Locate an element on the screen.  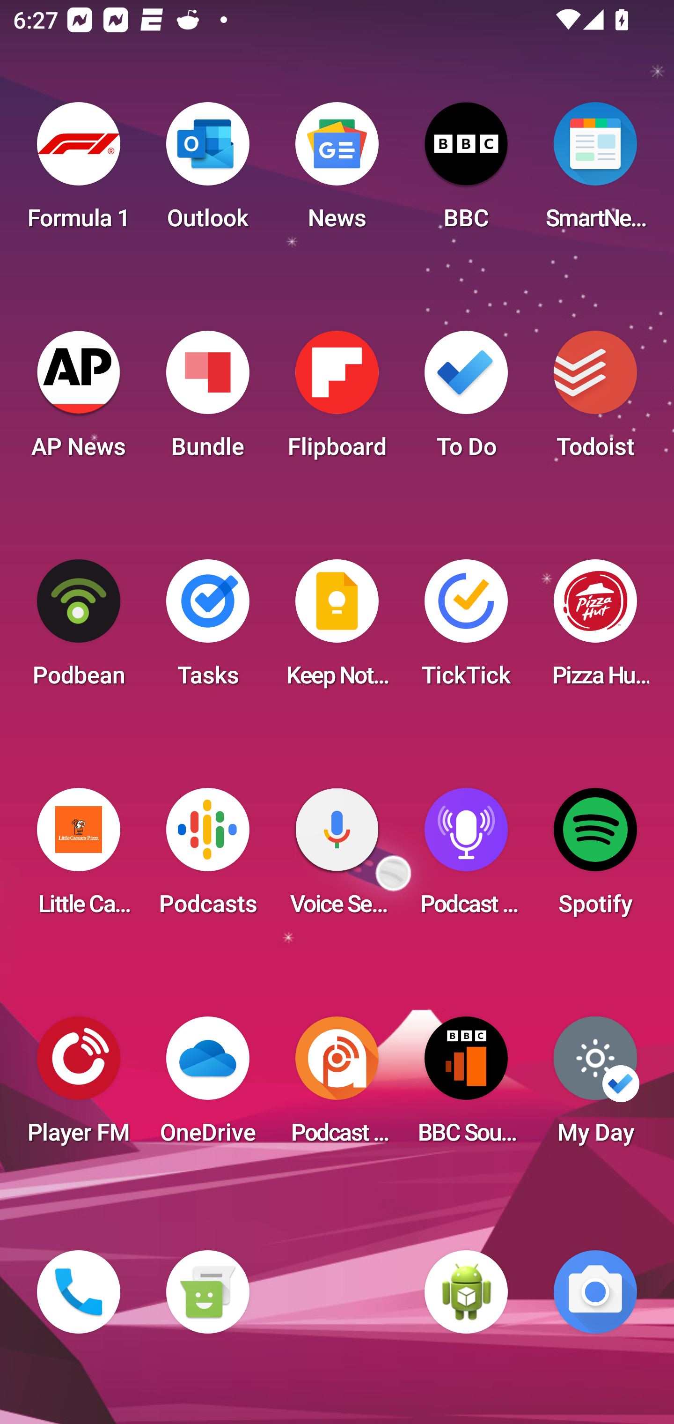
AP News is located at coordinates (79, 400).